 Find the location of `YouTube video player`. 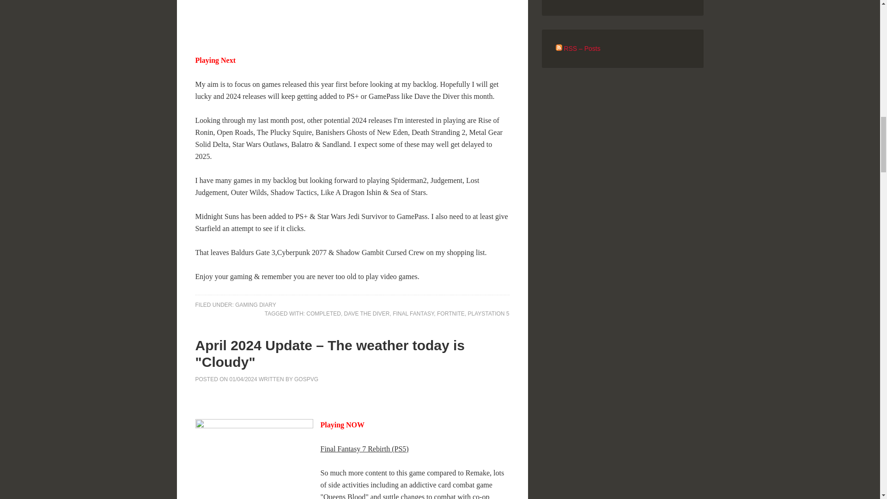

YouTube video player is located at coordinates (324, 19).